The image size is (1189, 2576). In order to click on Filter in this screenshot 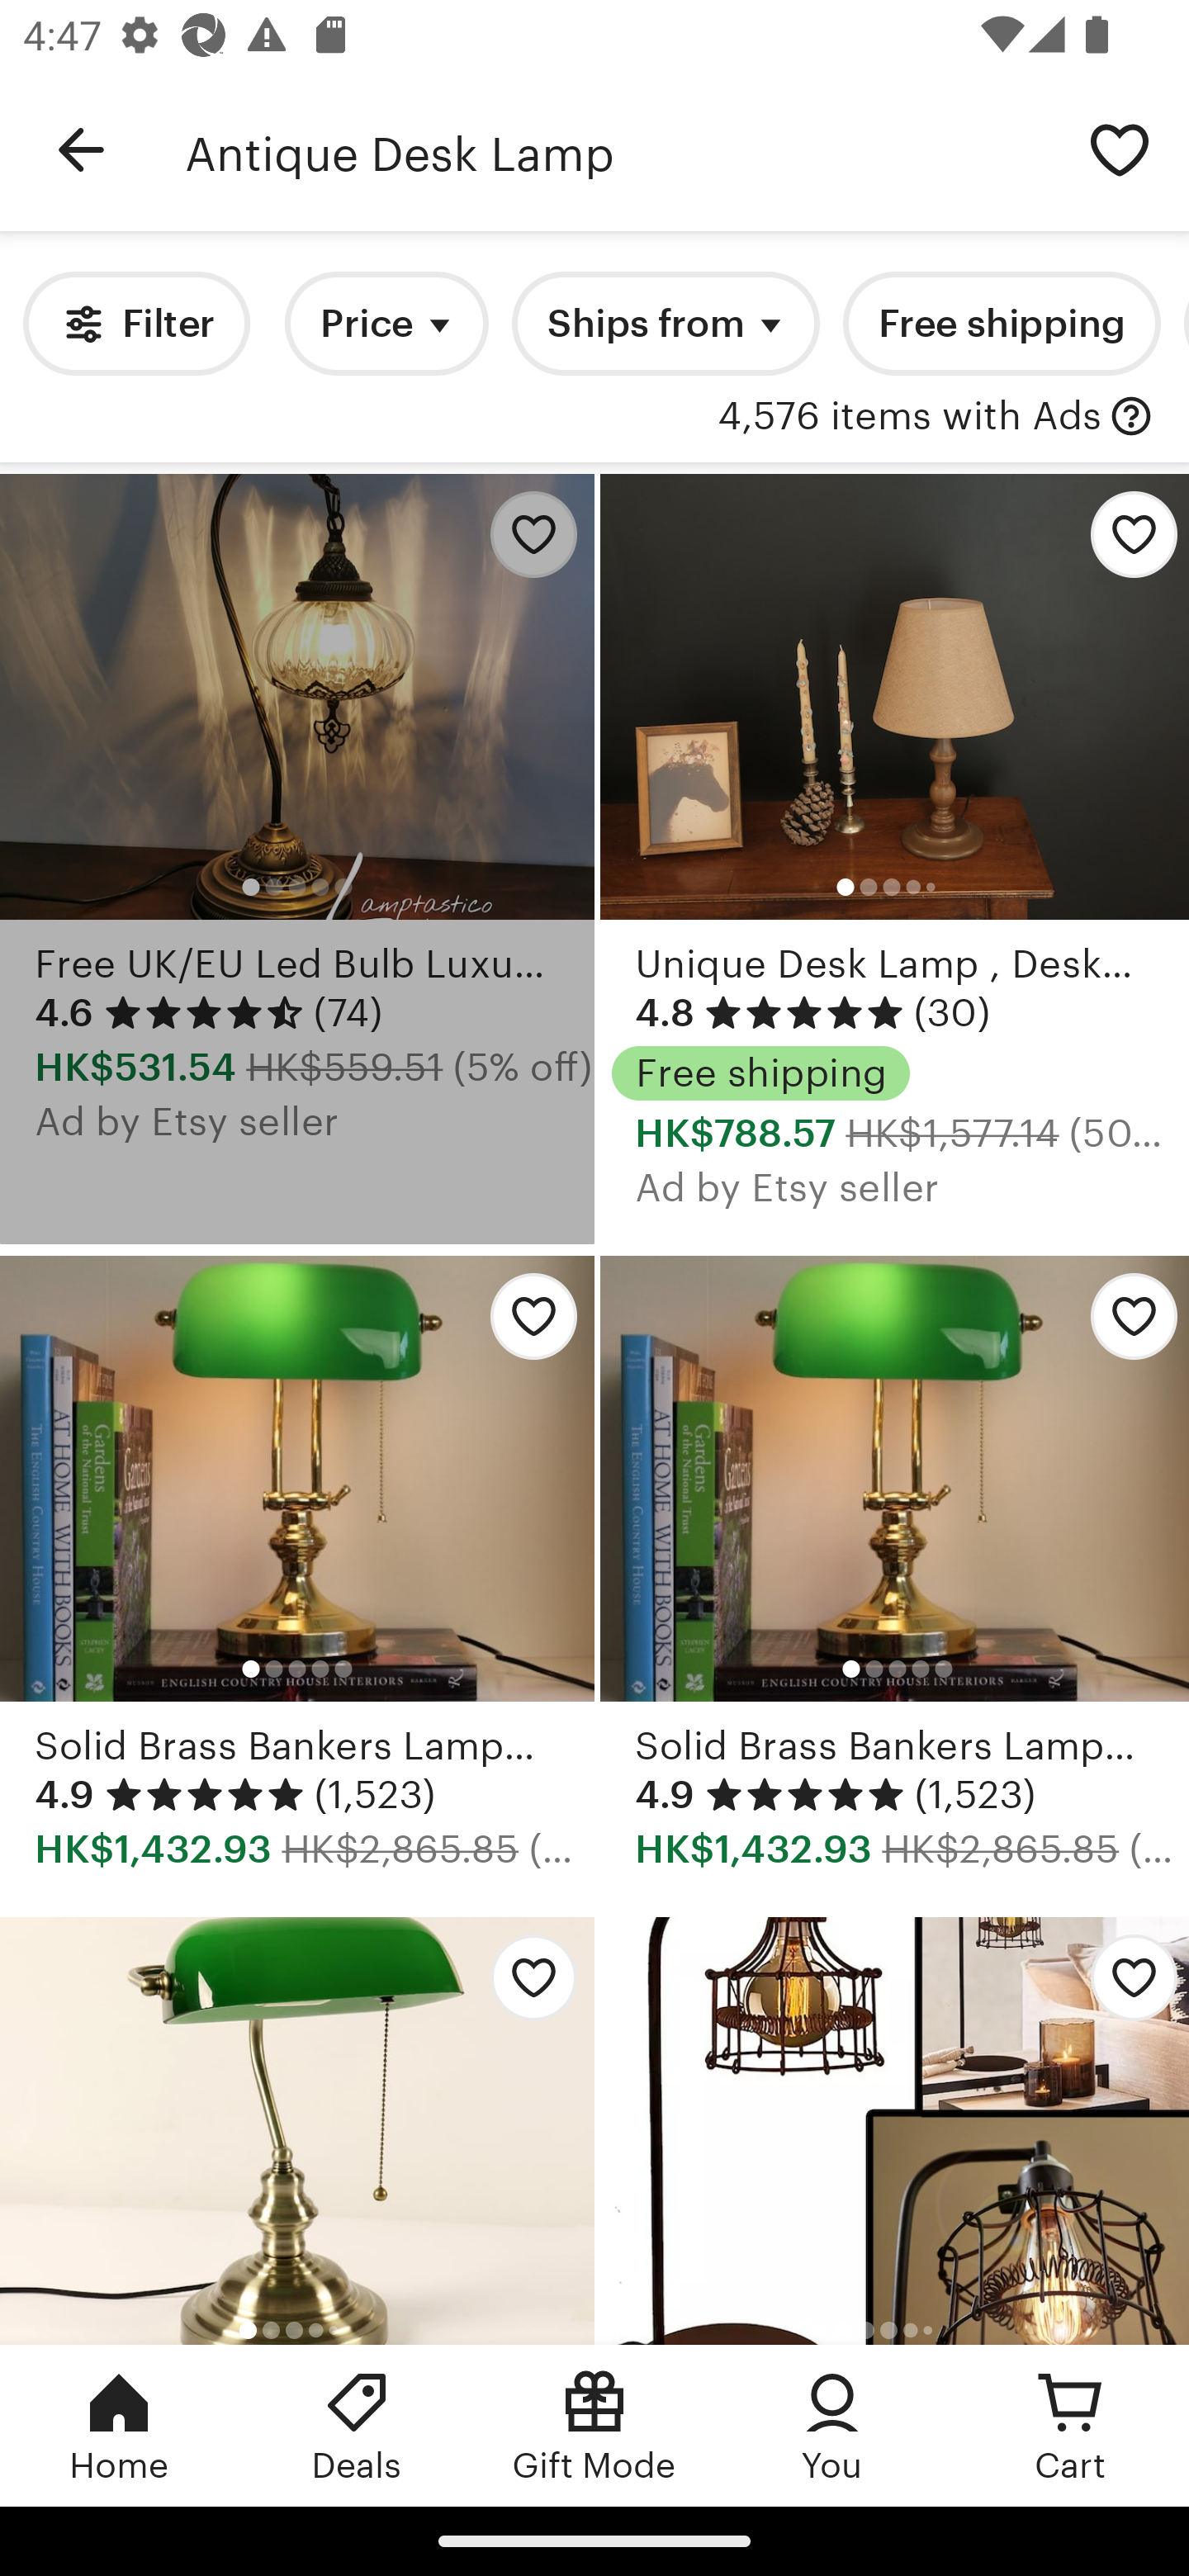, I will do `click(135, 324)`.